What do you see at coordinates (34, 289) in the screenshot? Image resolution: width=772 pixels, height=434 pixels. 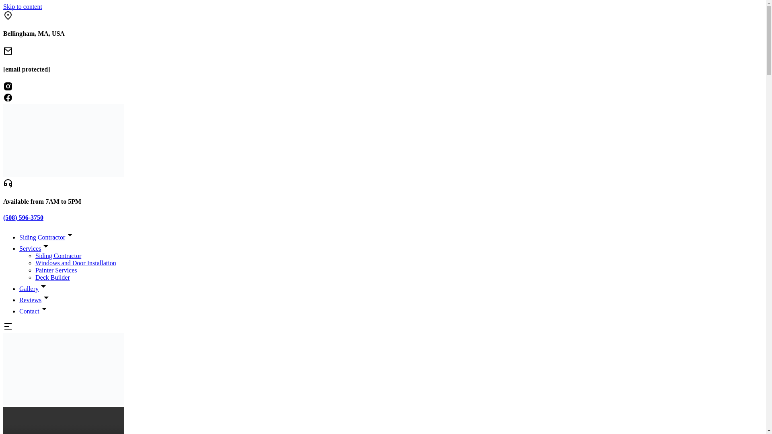 I see `Gallery` at bounding box center [34, 289].